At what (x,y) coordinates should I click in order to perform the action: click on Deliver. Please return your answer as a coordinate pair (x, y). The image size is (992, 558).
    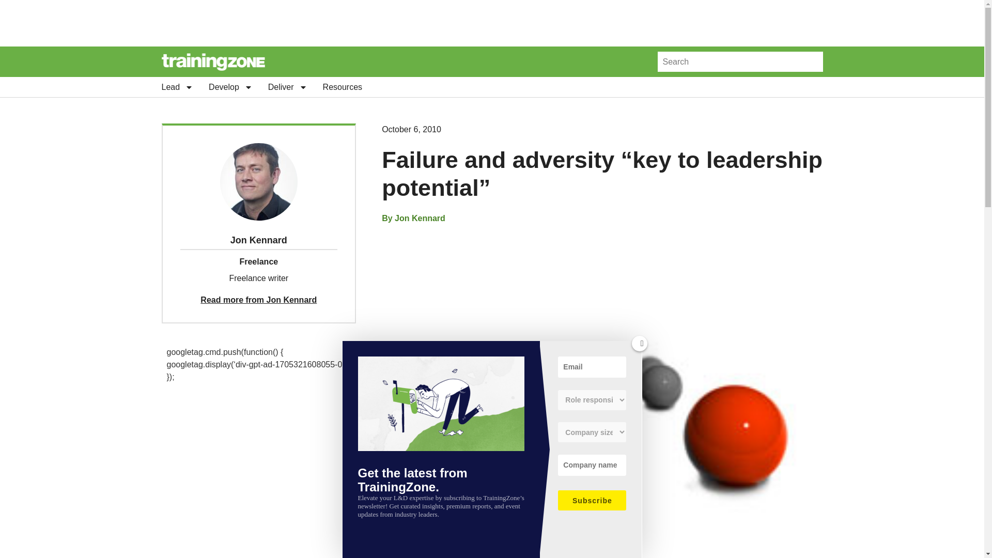
    Looking at the image, I should click on (287, 87).